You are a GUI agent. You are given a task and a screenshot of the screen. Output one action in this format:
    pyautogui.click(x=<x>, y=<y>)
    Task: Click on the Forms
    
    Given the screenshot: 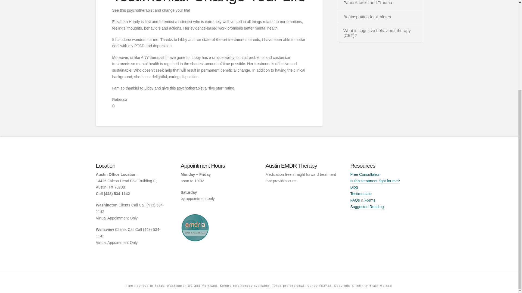 What is the action you would take?
    pyautogui.click(x=370, y=200)
    